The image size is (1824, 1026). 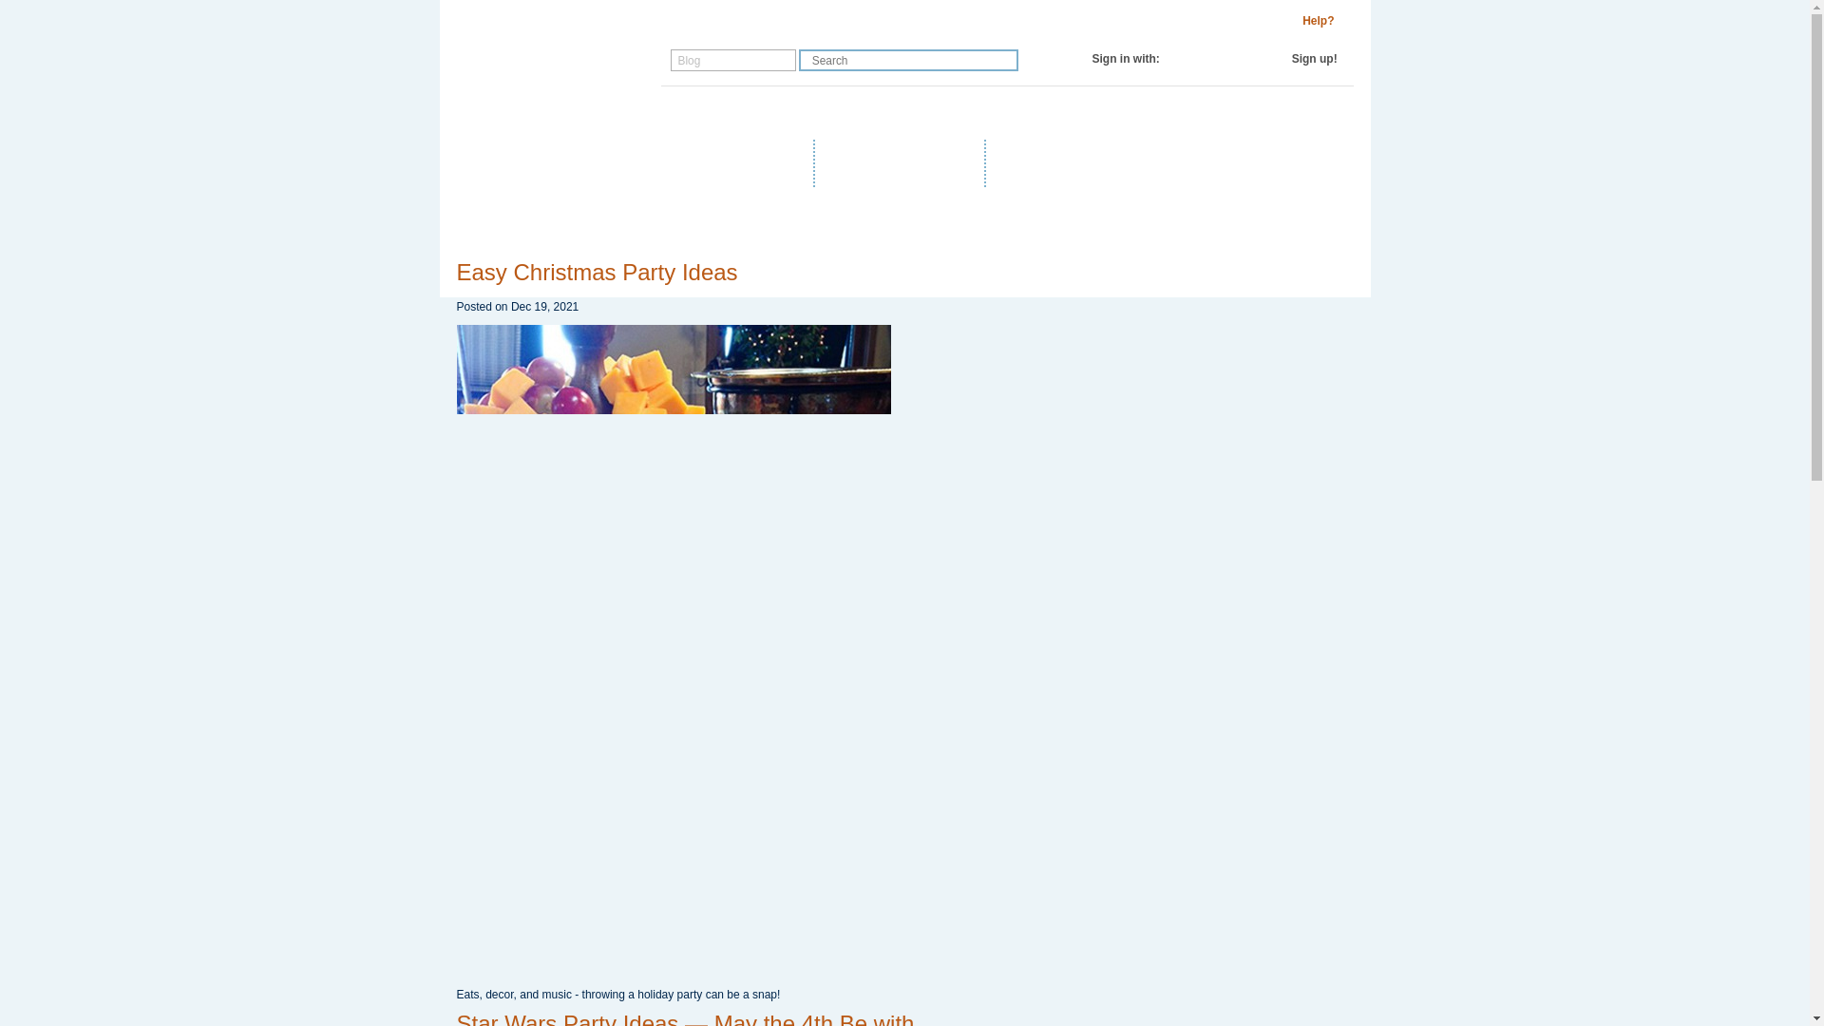 What do you see at coordinates (815, 113) in the screenshot?
I see `Projects` at bounding box center [815, 113].